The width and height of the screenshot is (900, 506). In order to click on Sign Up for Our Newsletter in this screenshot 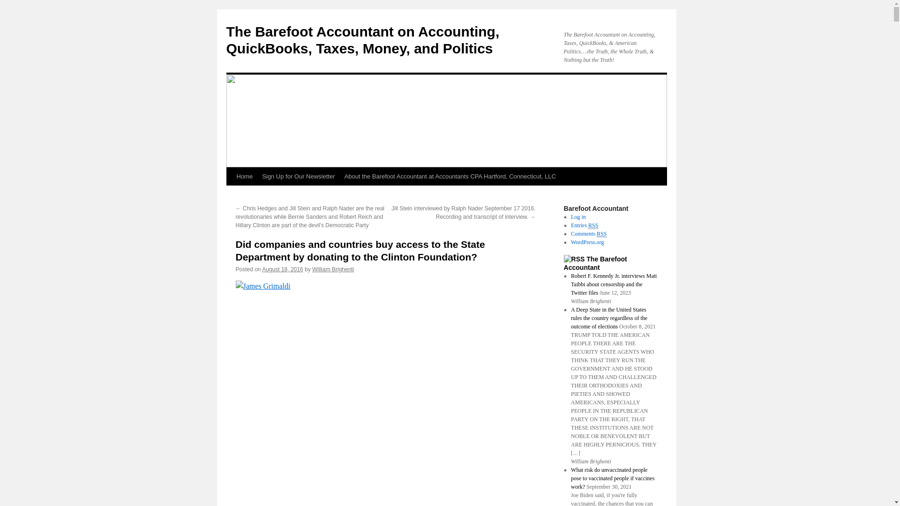, I will do `click(298, 176)`.